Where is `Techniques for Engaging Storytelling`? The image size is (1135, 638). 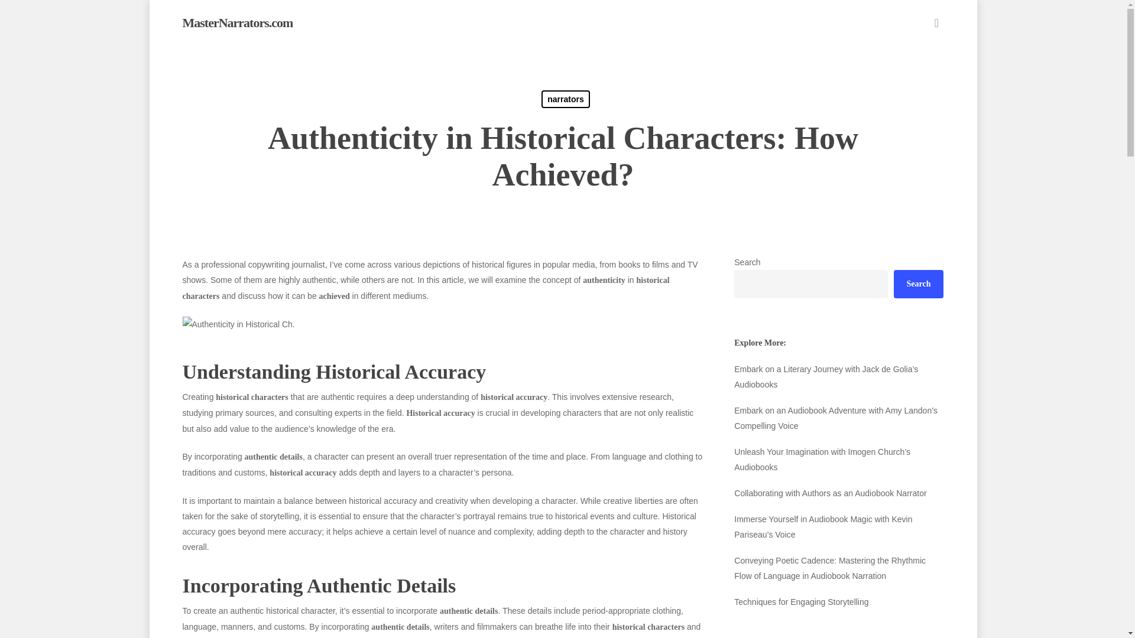 Techniques for Engaging Storytelling is located at coordinates (838, 601).